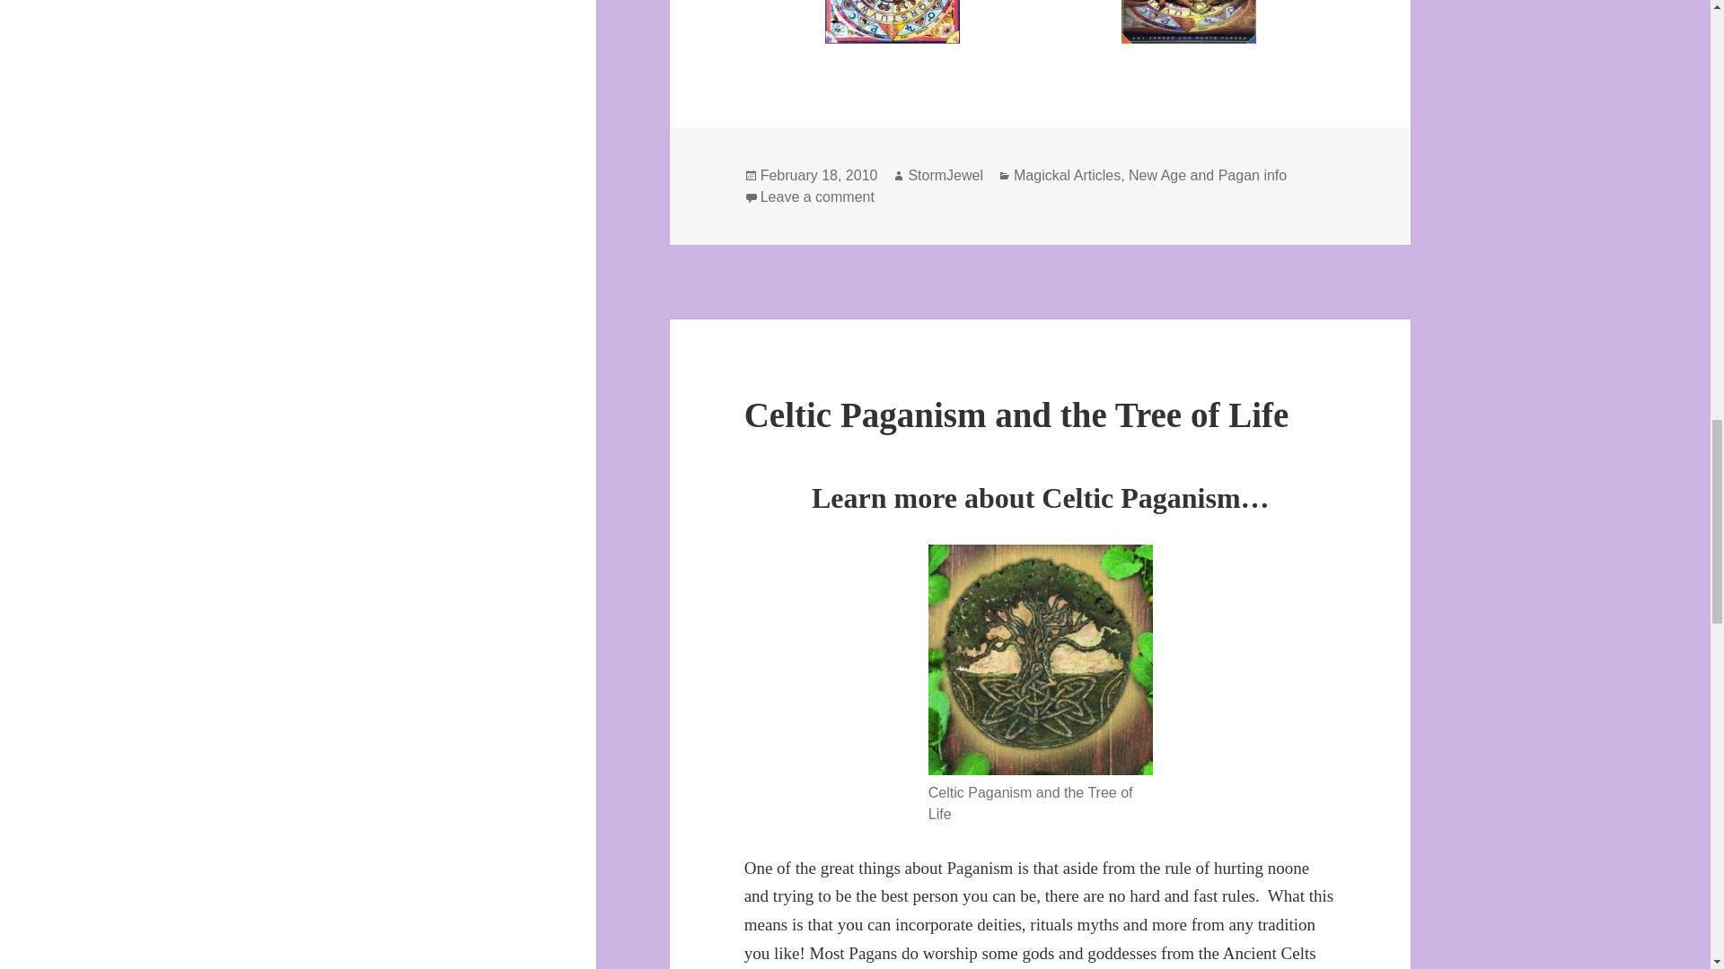 Image resolution: width=1724 pixels, height=969 pixels. I want to click on February 18, 2010, so click(819, 176).